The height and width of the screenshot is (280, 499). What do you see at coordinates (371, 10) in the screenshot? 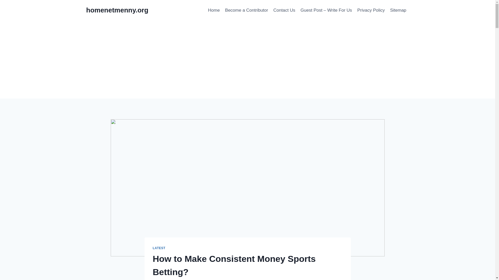
I see `Privacy Policy` at bounding box center [371, 10].